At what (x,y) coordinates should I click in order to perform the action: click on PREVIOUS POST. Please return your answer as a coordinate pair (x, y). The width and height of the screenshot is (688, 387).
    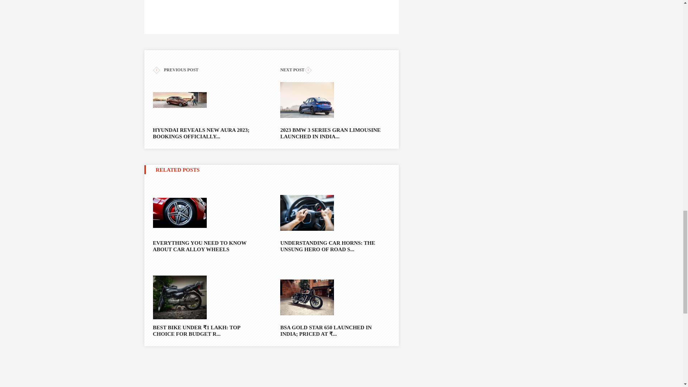
    Looking at the image, I should click on (207, 70).